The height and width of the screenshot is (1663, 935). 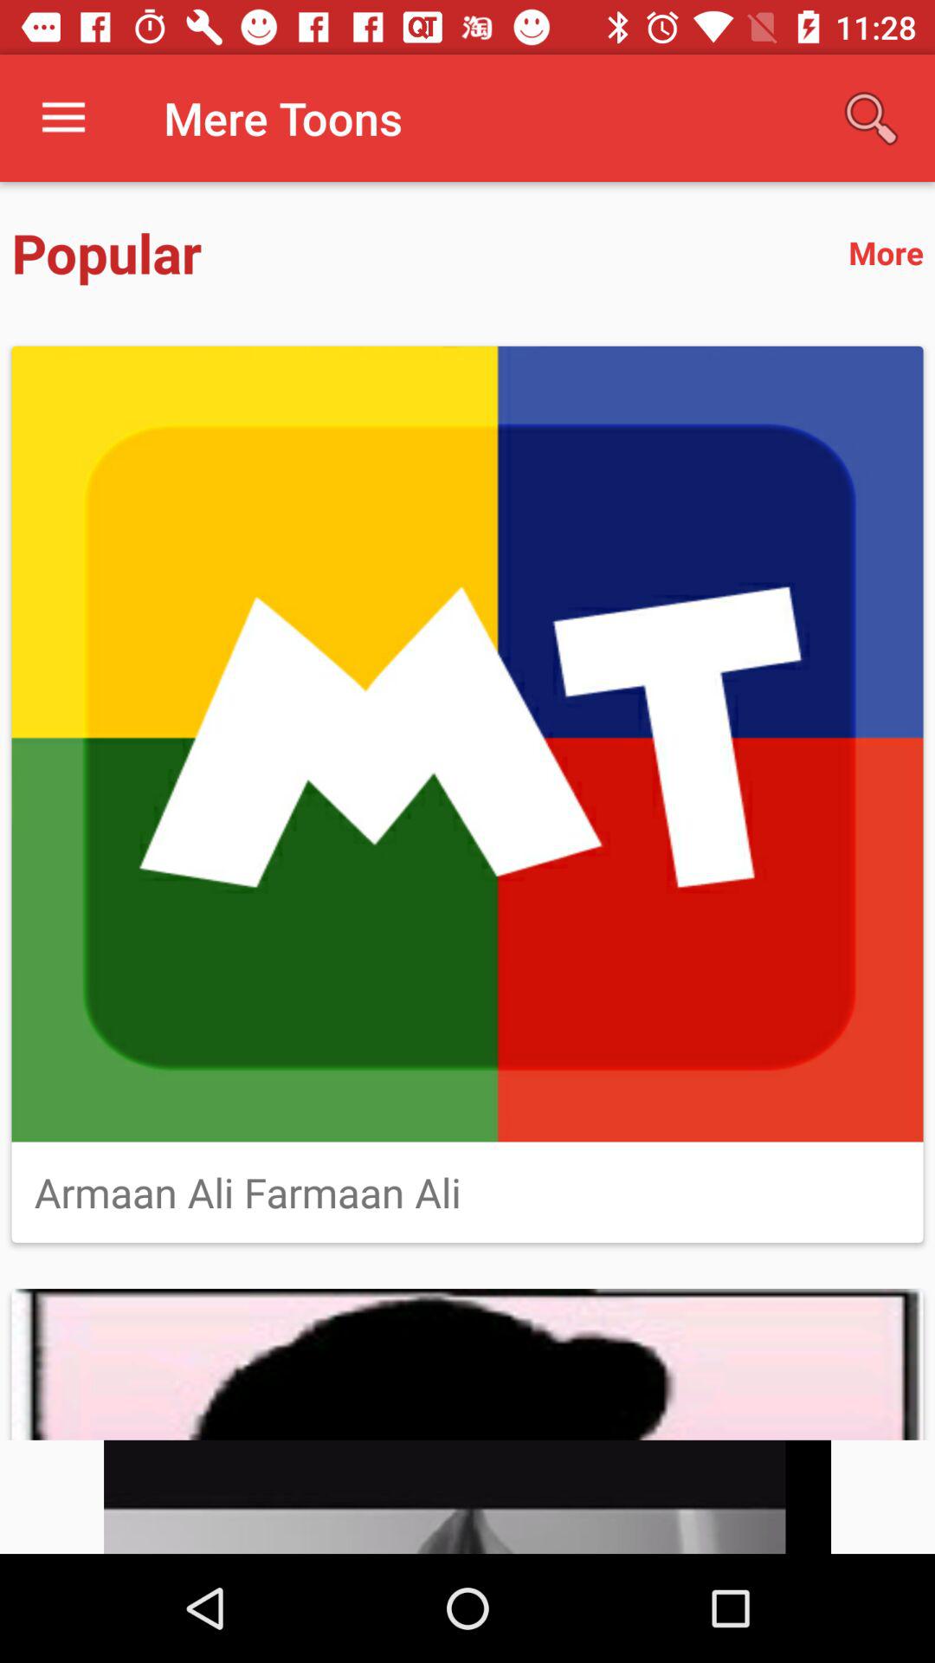 I want to click on choose icon next to mere toons icon, so click(x=871, y=118).